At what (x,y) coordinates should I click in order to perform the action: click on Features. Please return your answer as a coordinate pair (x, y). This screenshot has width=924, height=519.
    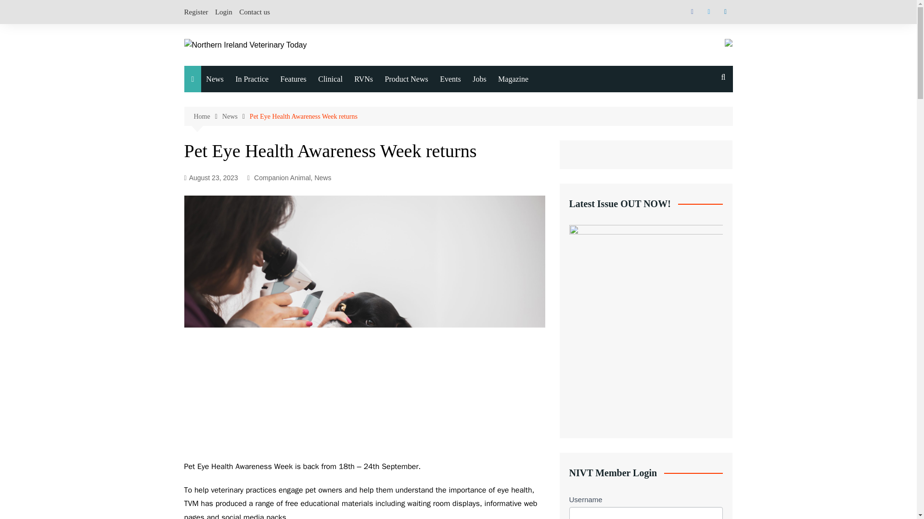
    Looking at the image, I should click on (294, 79).